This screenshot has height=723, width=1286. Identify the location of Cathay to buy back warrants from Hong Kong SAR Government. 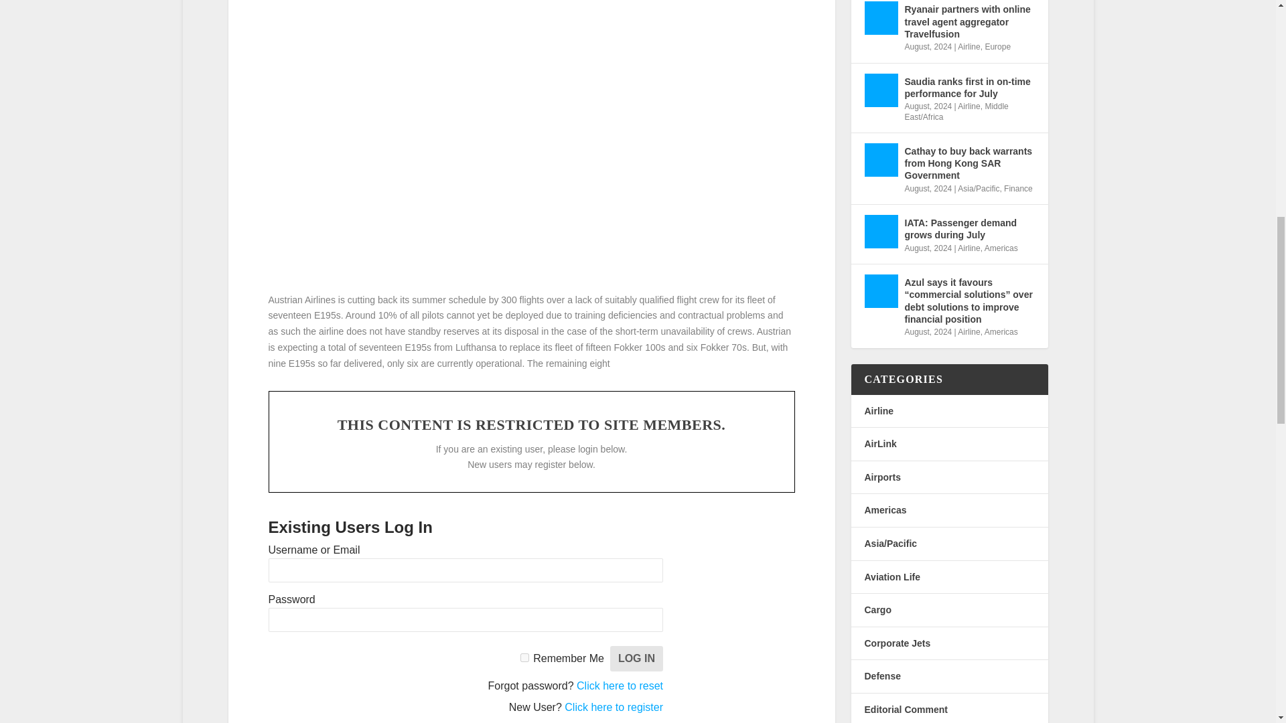
(881, 159).